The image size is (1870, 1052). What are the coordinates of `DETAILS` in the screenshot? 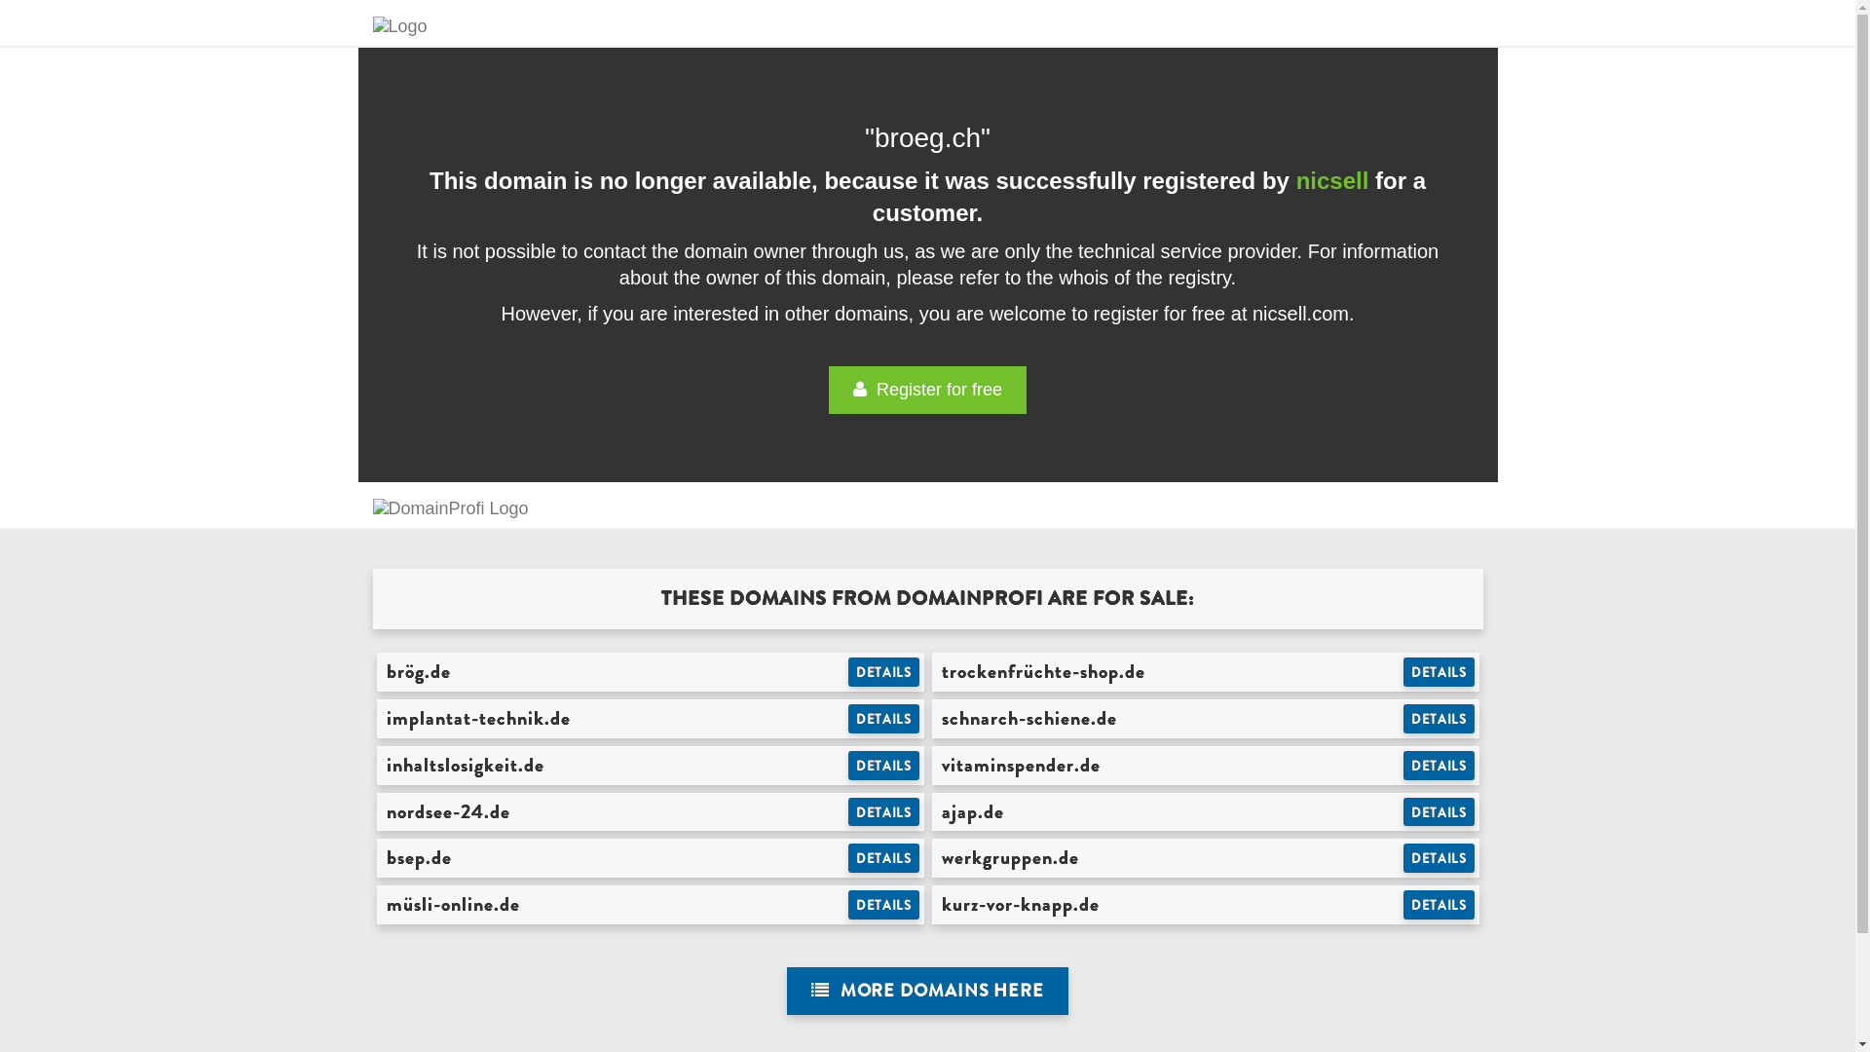 It's located at (1440, 672).